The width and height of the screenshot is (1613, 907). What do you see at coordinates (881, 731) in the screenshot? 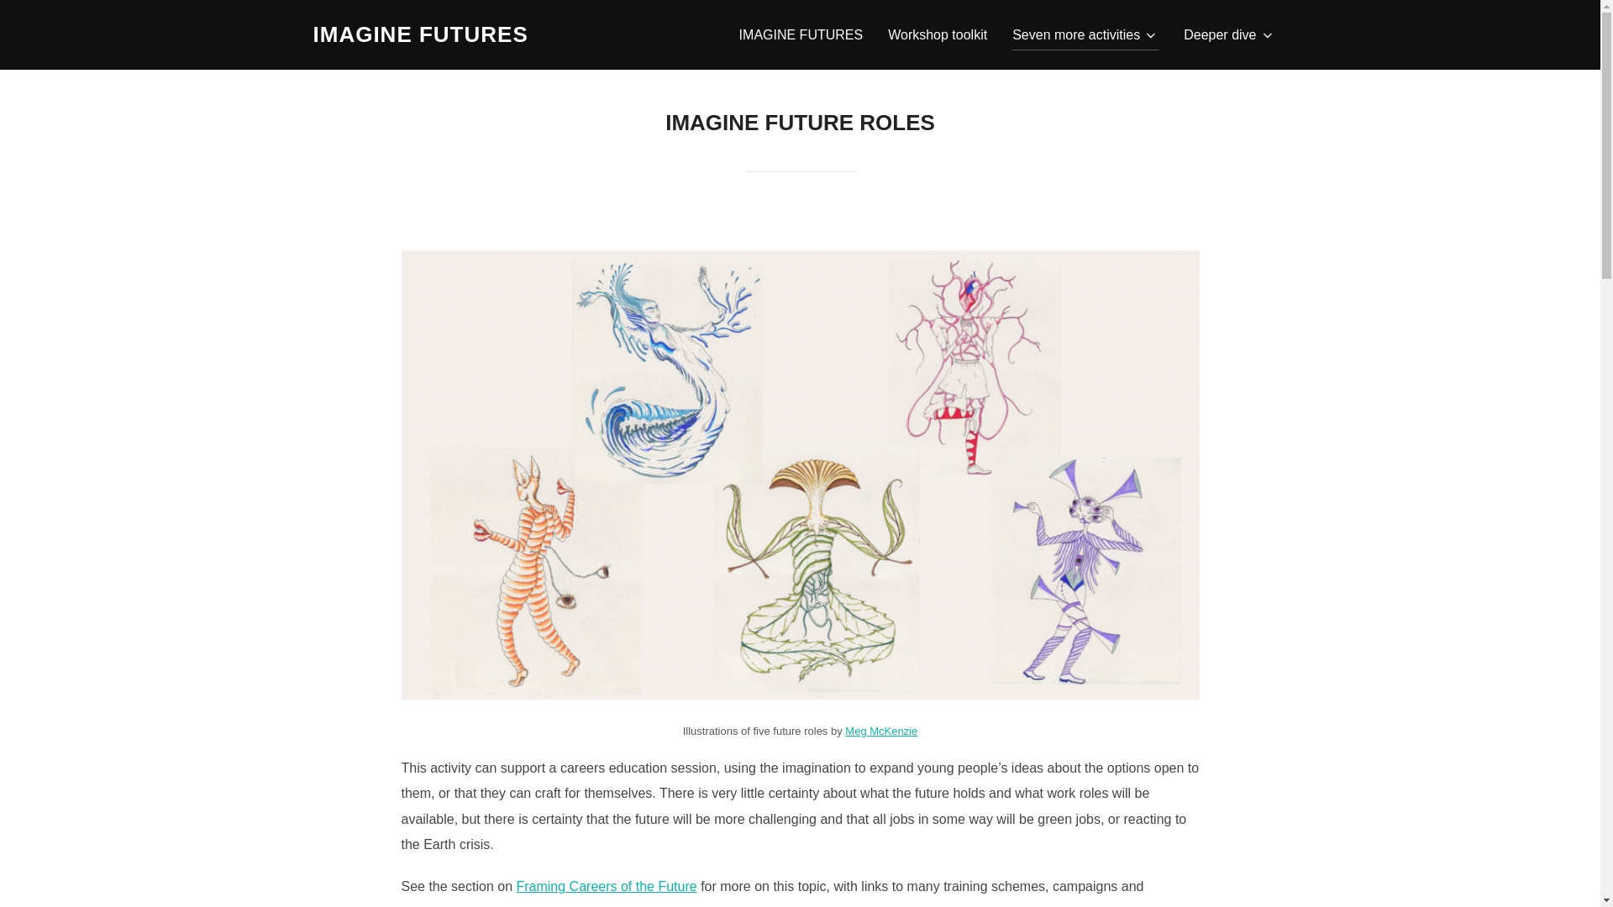
I see `Meg McKenzie` at bounding box center [881, 731].